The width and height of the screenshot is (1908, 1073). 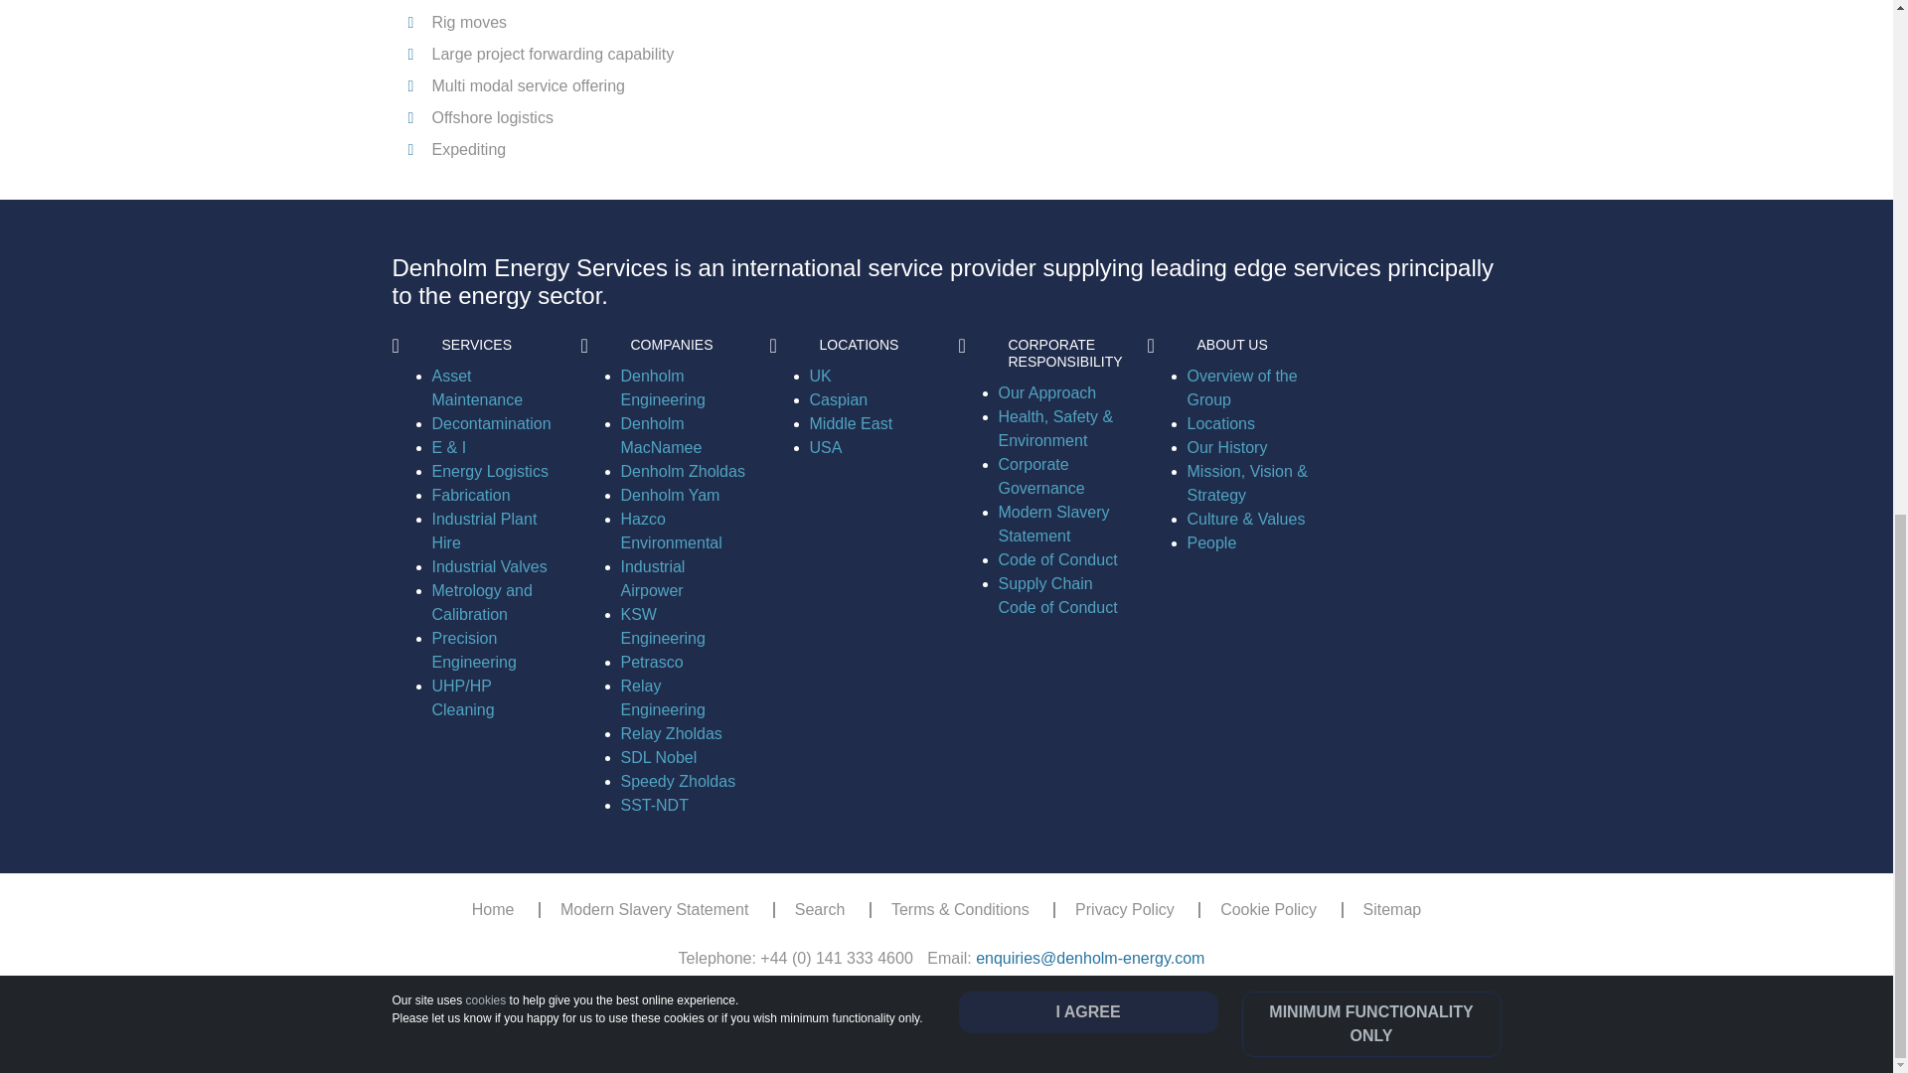 What do you see at coordinates (988, 1031) in the screenshot?
I see `Website by Gecko Agency` at bounding box center [988, 1031].